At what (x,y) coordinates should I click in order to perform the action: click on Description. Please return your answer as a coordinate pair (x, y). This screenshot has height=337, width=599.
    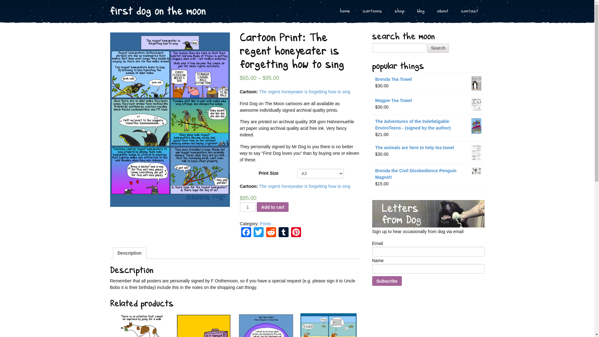
    Looking at the image, I should click on (129, 253).